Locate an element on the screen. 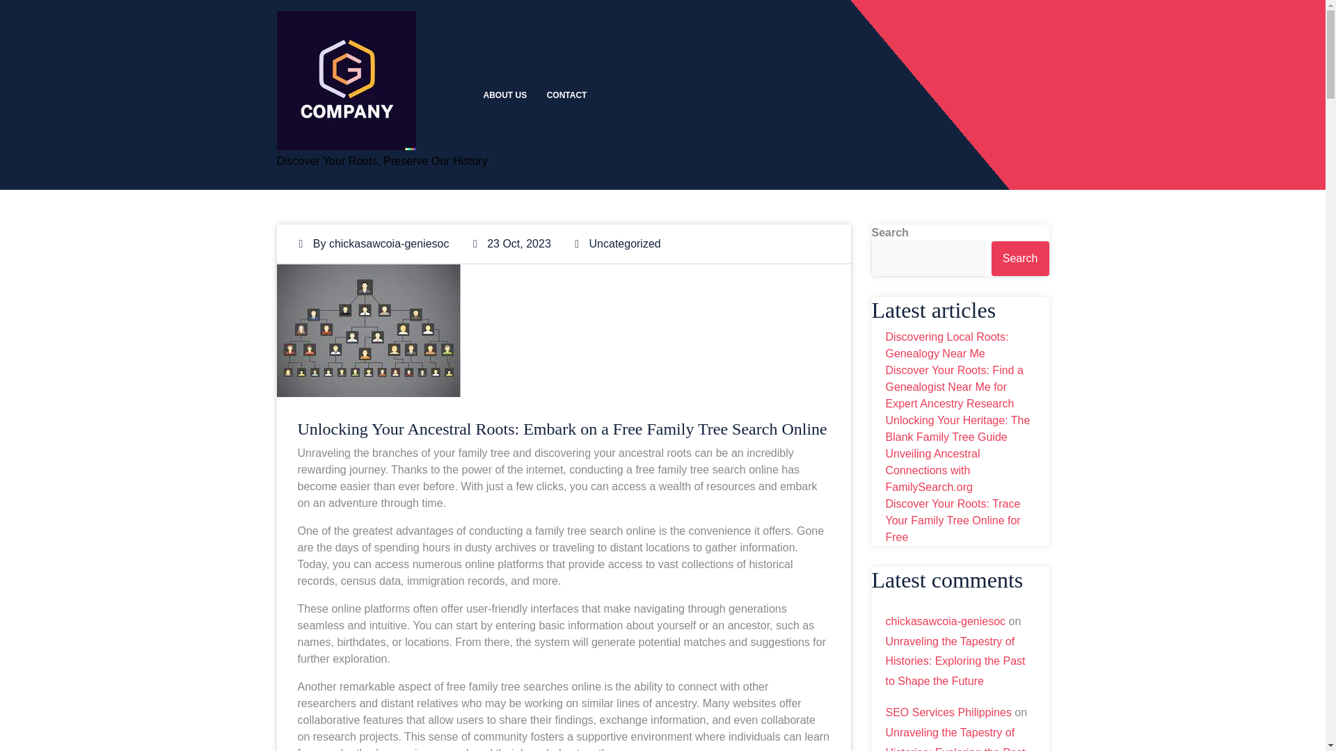 The image size is (1336, 751). chickasawcoia-geniesoc is located at coordinates (388, 243).